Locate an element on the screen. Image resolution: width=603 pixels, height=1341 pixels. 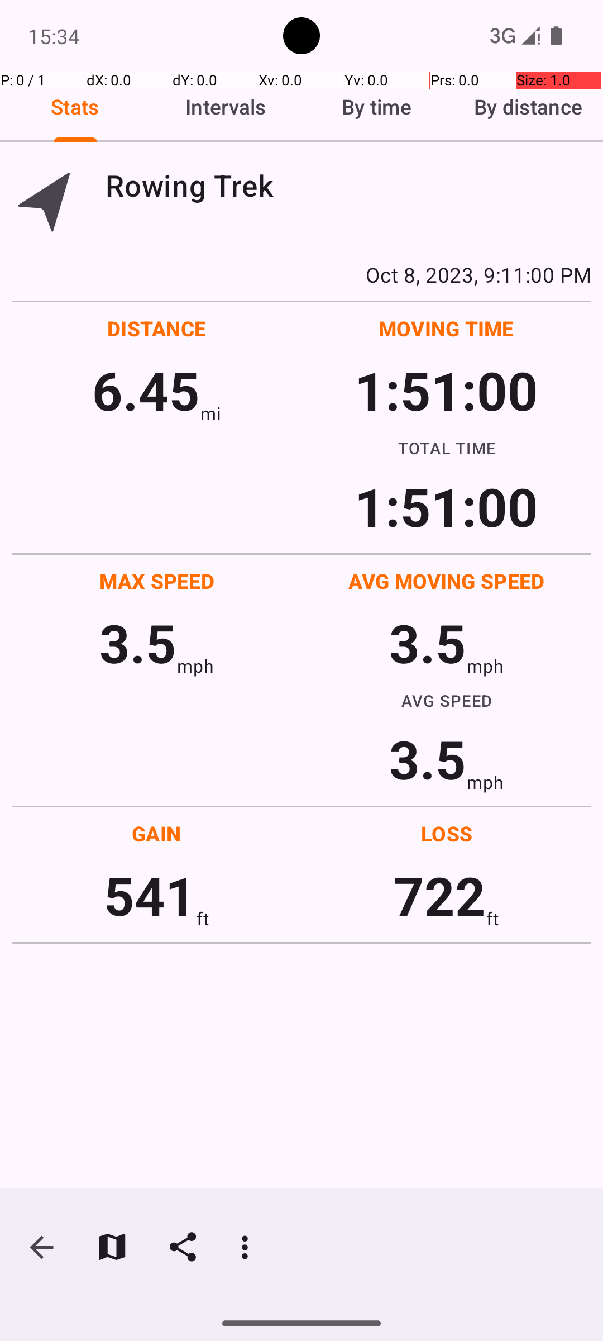
6.45 is located at coordinates (146, 390).